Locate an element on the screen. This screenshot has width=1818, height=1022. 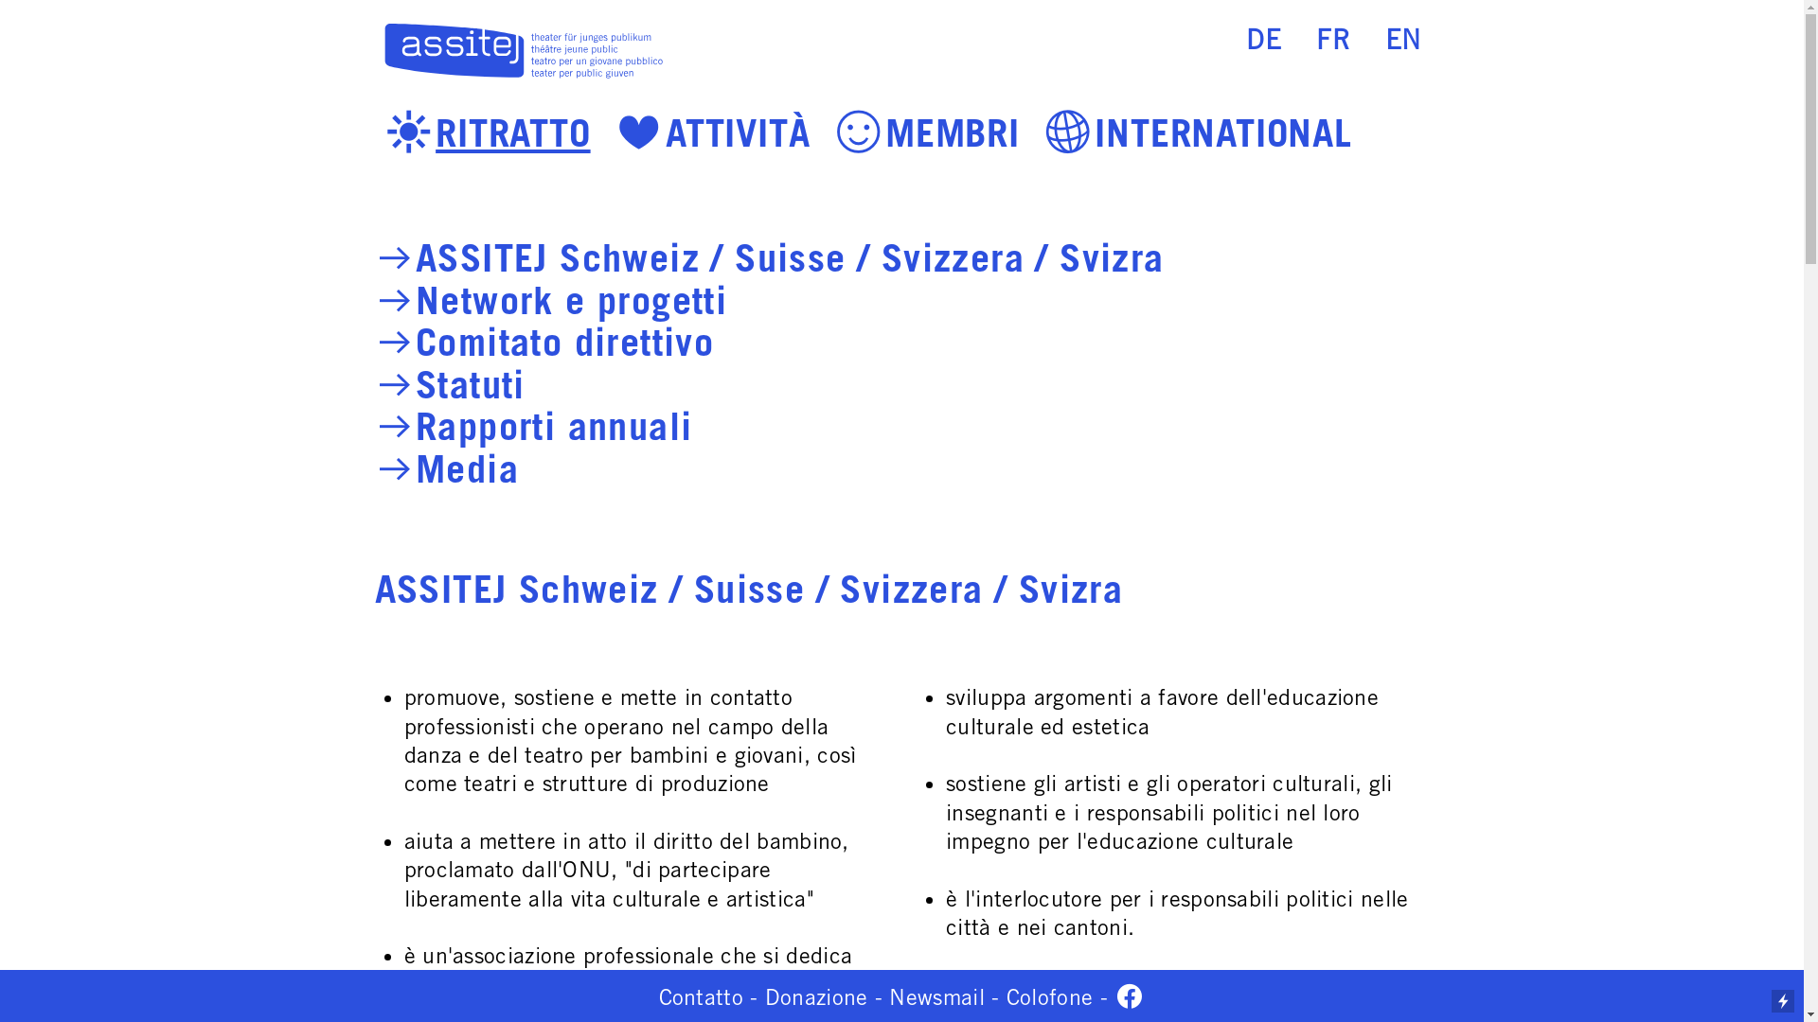
RITRATTO is located at coordinates (513, 134).